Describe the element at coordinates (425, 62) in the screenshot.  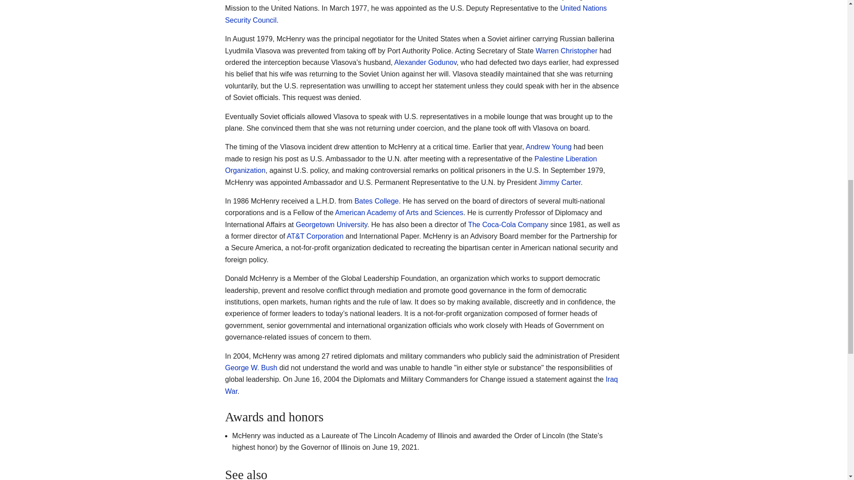
I see `Alexander Godunov` at that location.